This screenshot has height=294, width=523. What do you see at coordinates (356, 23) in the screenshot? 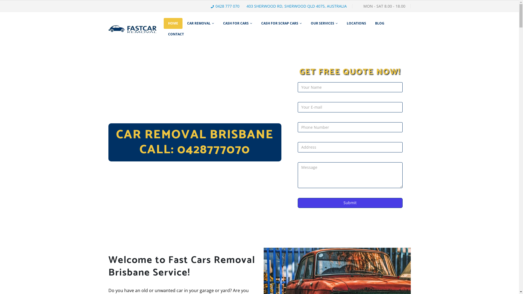
I see `LOCATIONS` at bounding box center [356, 23].